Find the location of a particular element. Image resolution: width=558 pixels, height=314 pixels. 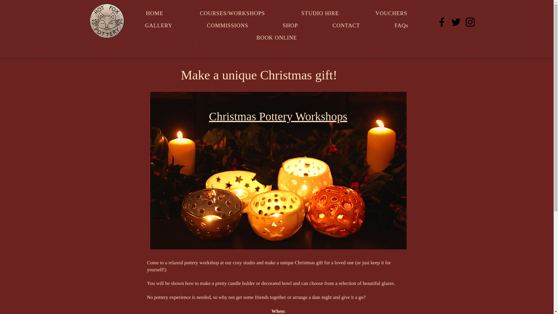

HOME is located at coordinates (155, 13).